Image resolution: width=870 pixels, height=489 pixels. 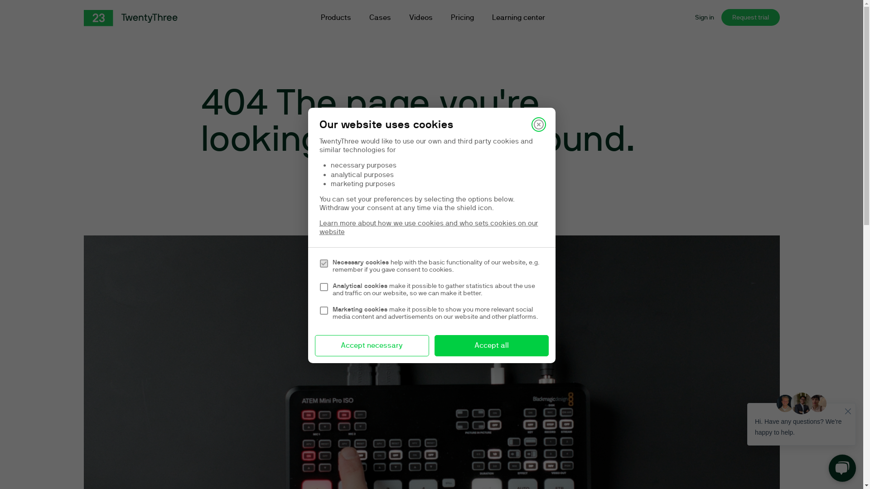 I want to click on Sign in, so click(x=705, y=17).